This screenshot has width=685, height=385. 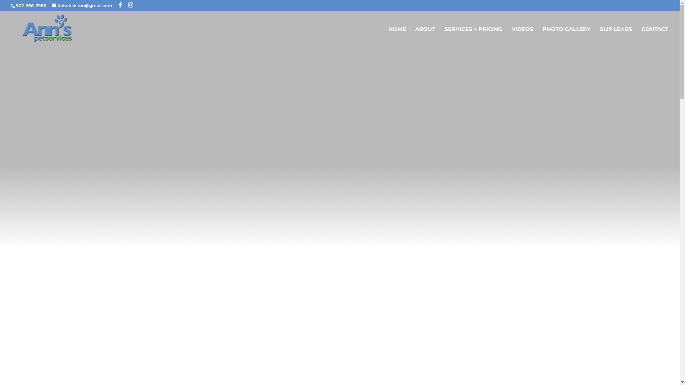 What do you see at coordinates (397, 37) in the screenshot?
I see `HOME` at bounding box center [397, 37].